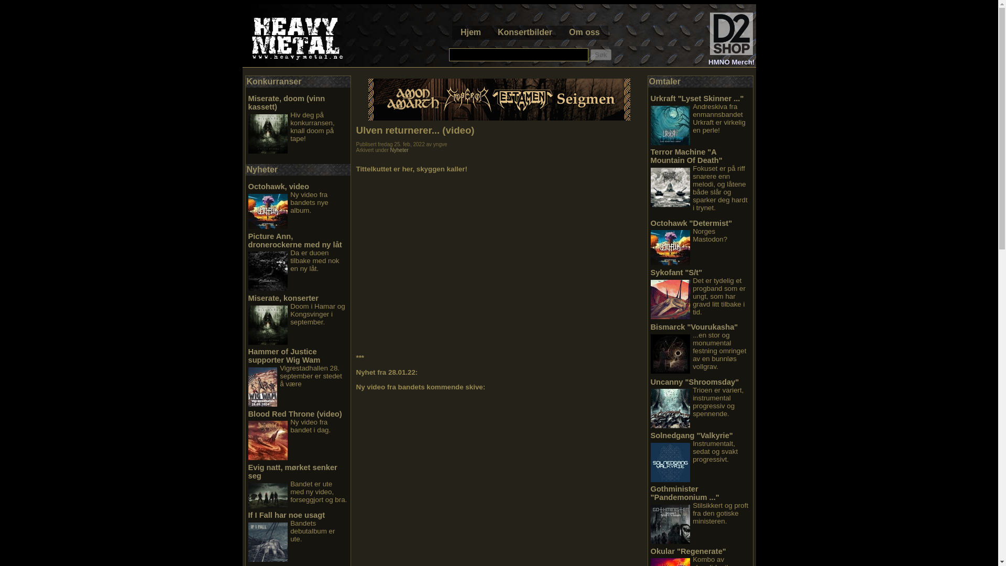 This screenshot has height=566, width=1006. What do you see at coordinates (487, 262) in the screenshot?
I see `YouTube video player` at bounding box center [487, 262].